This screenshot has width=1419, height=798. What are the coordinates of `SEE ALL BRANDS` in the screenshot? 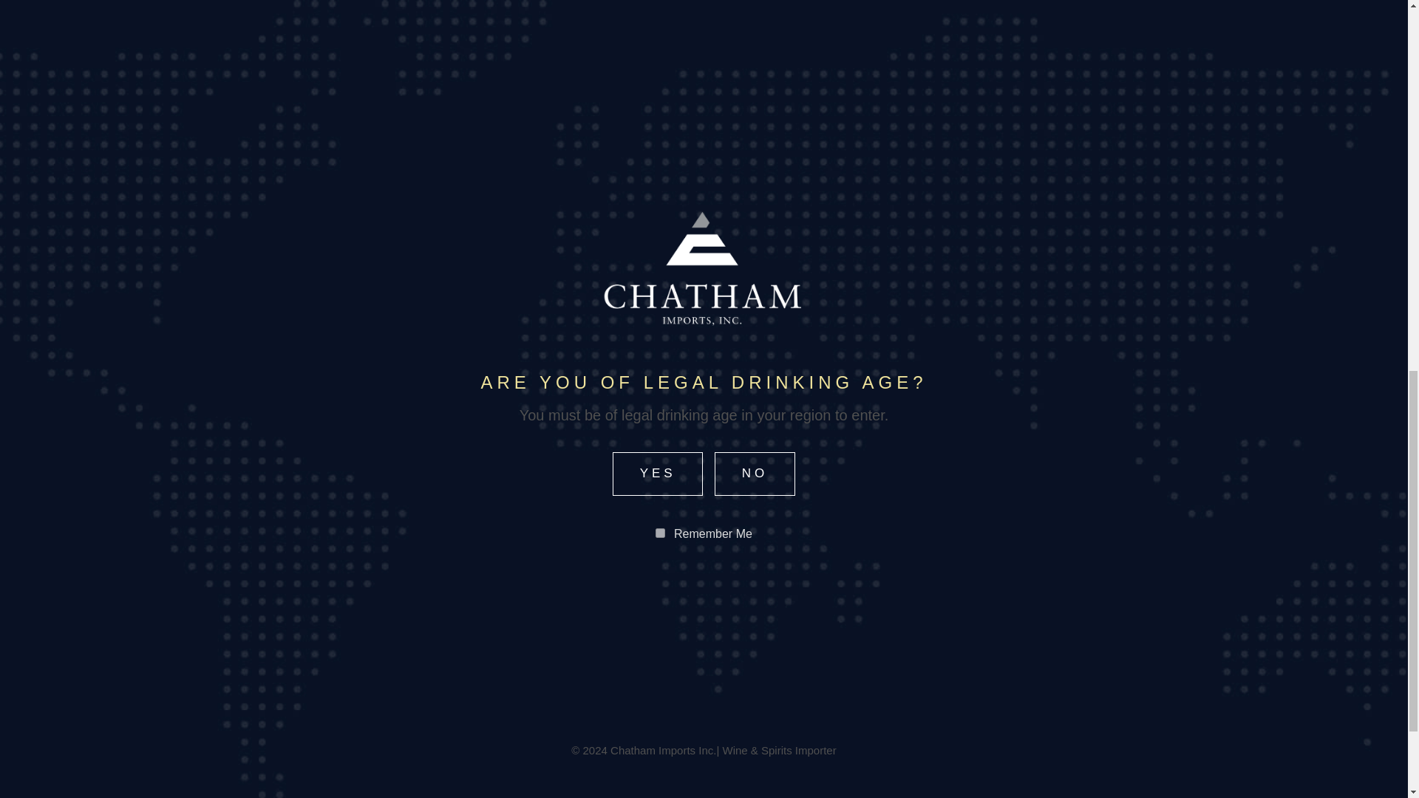 It's located at (704, 360).